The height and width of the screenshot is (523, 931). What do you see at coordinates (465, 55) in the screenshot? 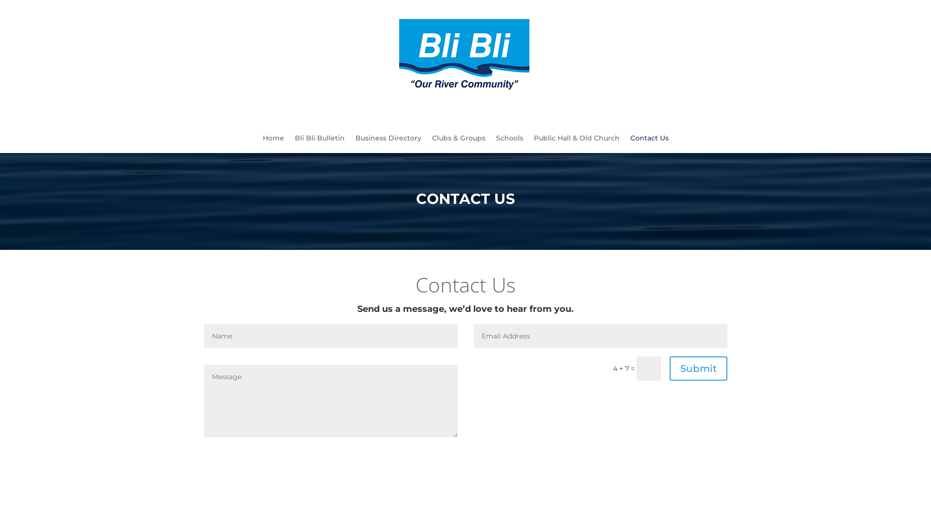
I see `Bli Bli logo_header` at bounding box center [465, 55].